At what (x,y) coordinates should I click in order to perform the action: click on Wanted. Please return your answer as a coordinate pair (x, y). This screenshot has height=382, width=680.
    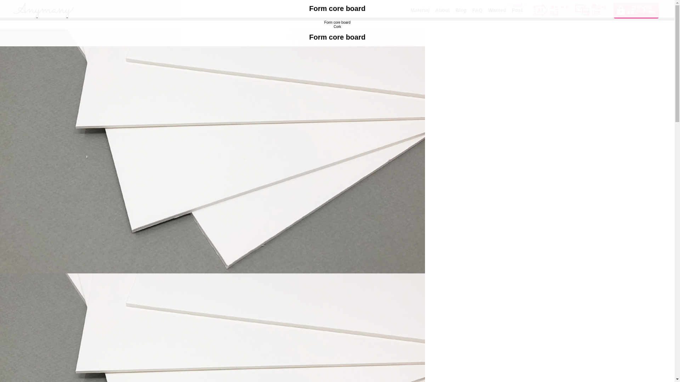
    Looking at the image, I should click on (461, 10).